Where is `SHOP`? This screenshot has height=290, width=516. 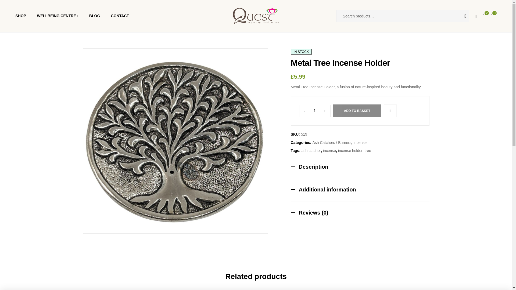
SHOP is located at coordinates (20, 16).